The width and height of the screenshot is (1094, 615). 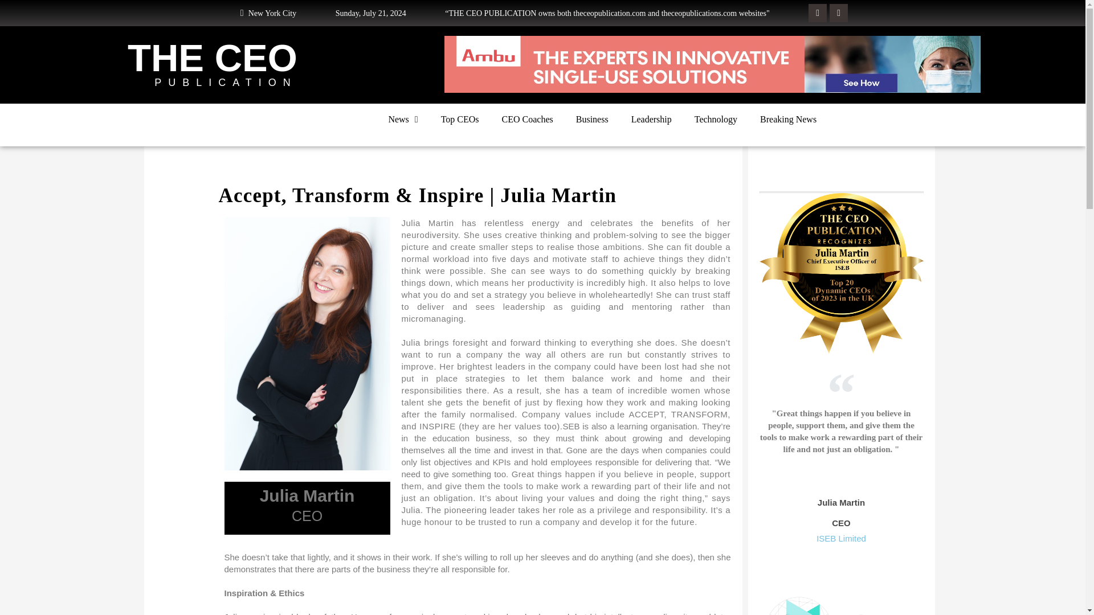 I want to click on Business, so click(x=592, y=120).